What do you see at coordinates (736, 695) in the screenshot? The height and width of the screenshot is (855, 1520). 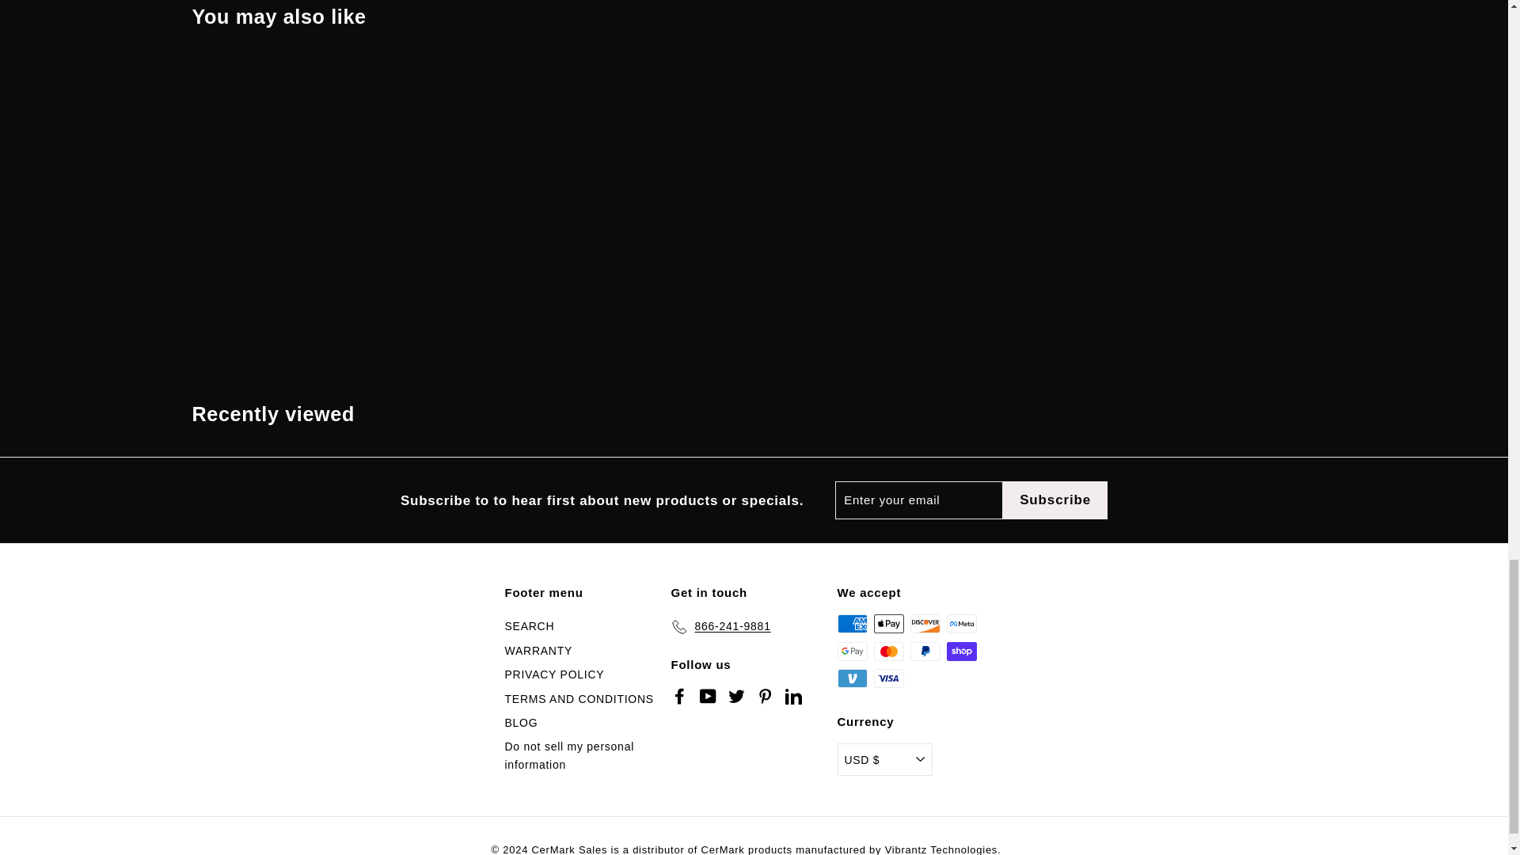 I see `CerMark Sales on Twitter` at bounding box center [736, 695].